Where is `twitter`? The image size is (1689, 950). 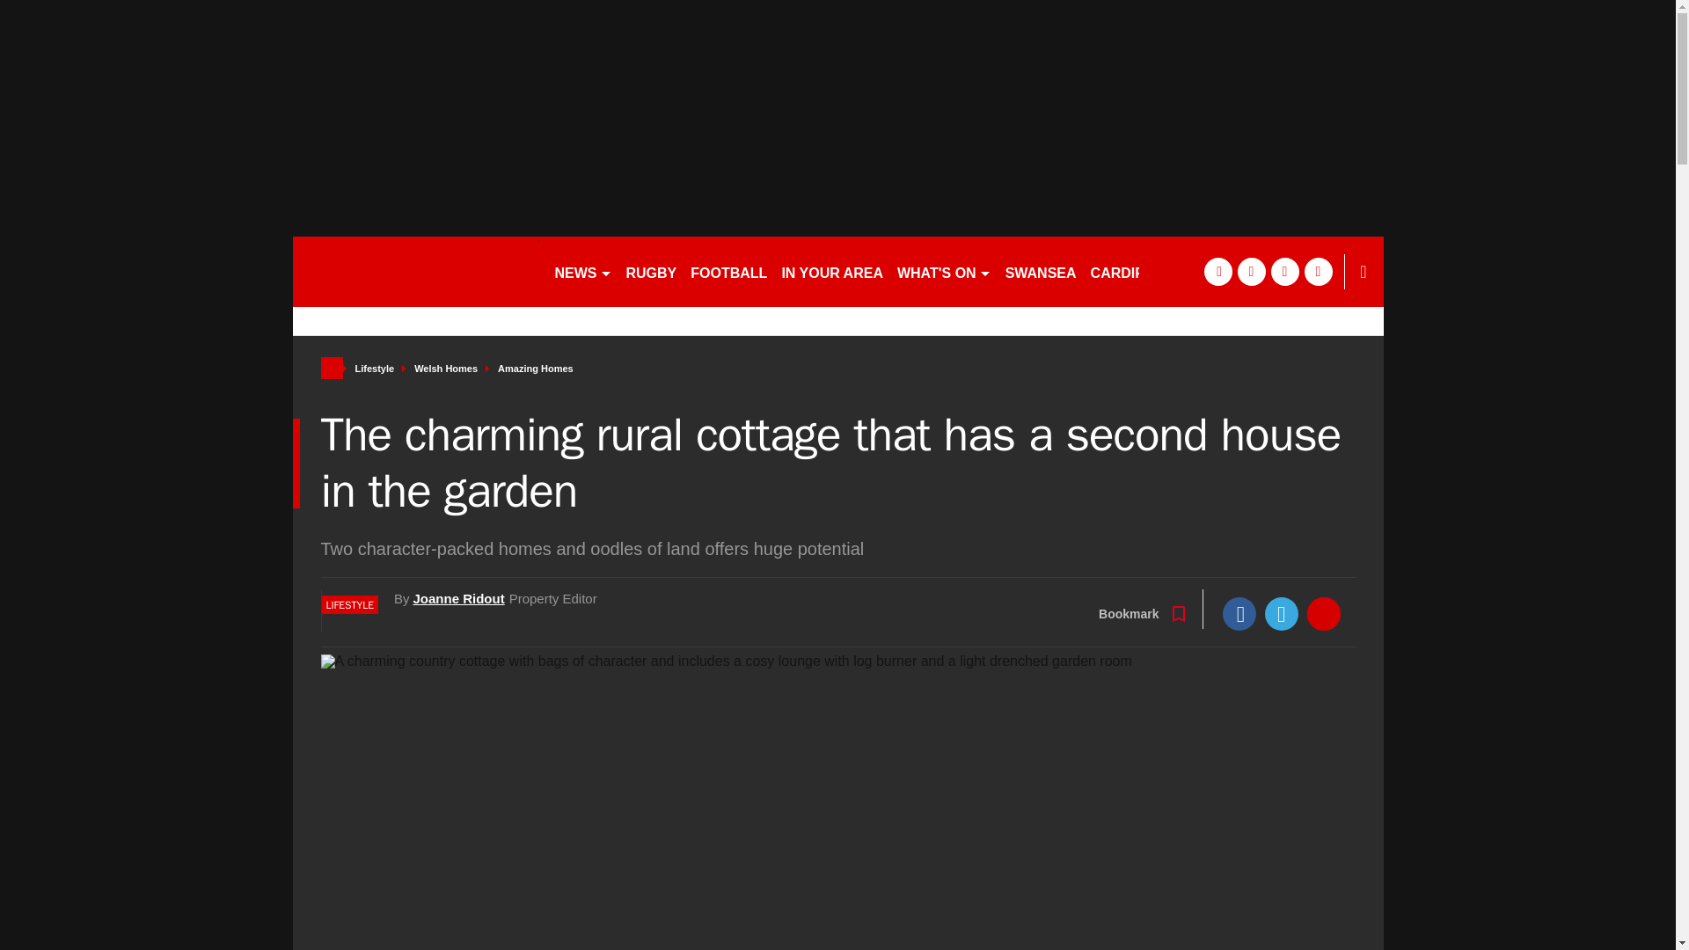
twitter is located at coordinates (1251, 271).